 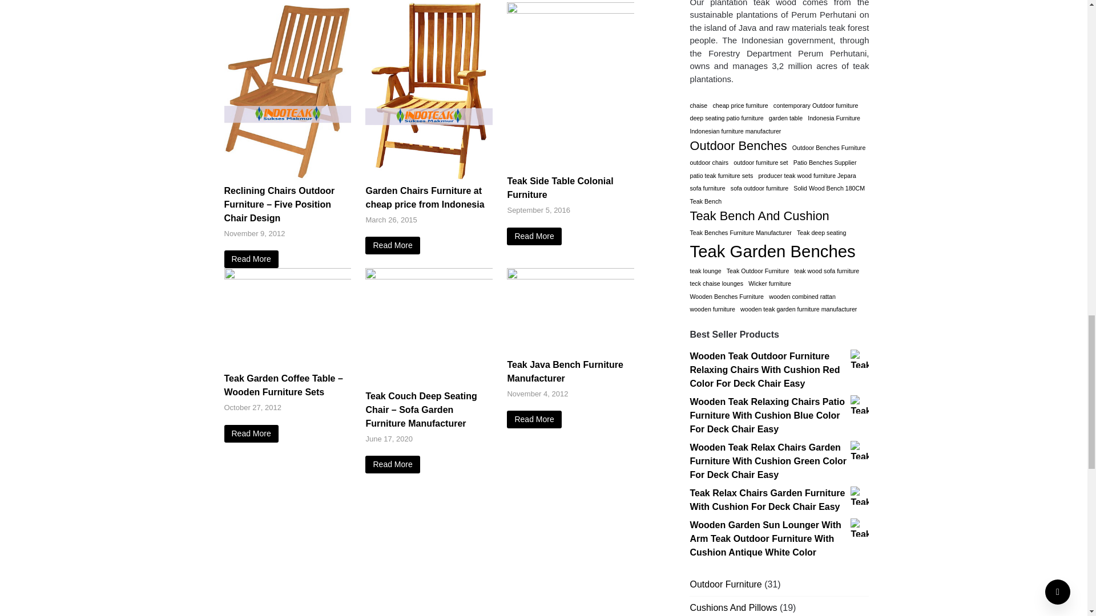 What do you see at coordinates (534, 236) in the screenshot?
I see `Teak Side Table Colonial Furniture` at bounding box center [534, 236].